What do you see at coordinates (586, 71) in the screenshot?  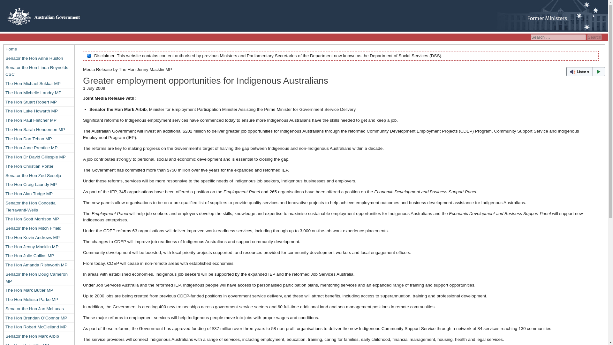 I see `ReadSpeaker webReader: Listen with webReader` at bounding box center [586, 71].